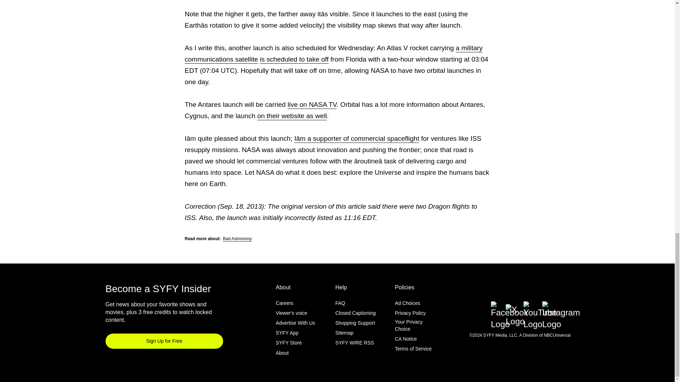  What do you see at coordinates (237, 238) in the screenshot?
I see `Bad Astronomy` at bounding box center [237, 238].